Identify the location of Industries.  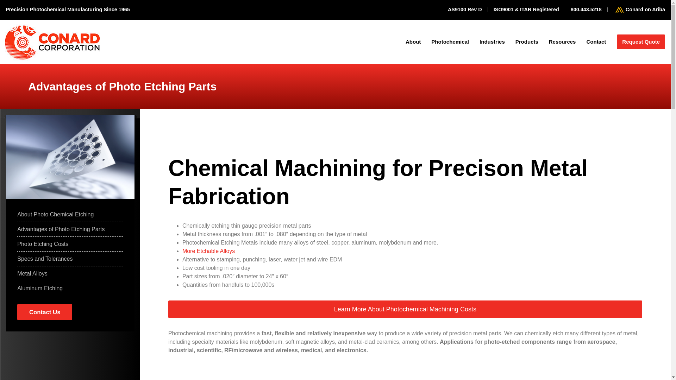
(492, 42).